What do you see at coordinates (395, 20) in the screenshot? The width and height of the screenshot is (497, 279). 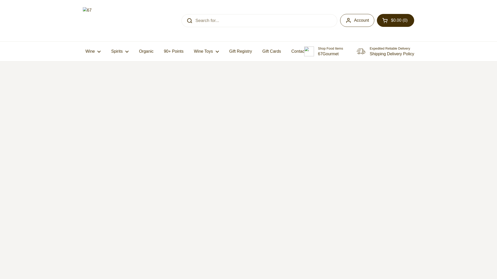 I see `Open cart` at bounding box center [395, 20].